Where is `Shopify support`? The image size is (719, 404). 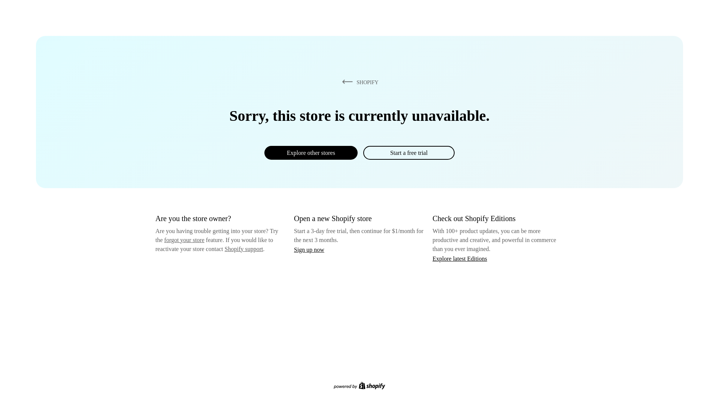
Shopify support is located at coordinates (243, 248).